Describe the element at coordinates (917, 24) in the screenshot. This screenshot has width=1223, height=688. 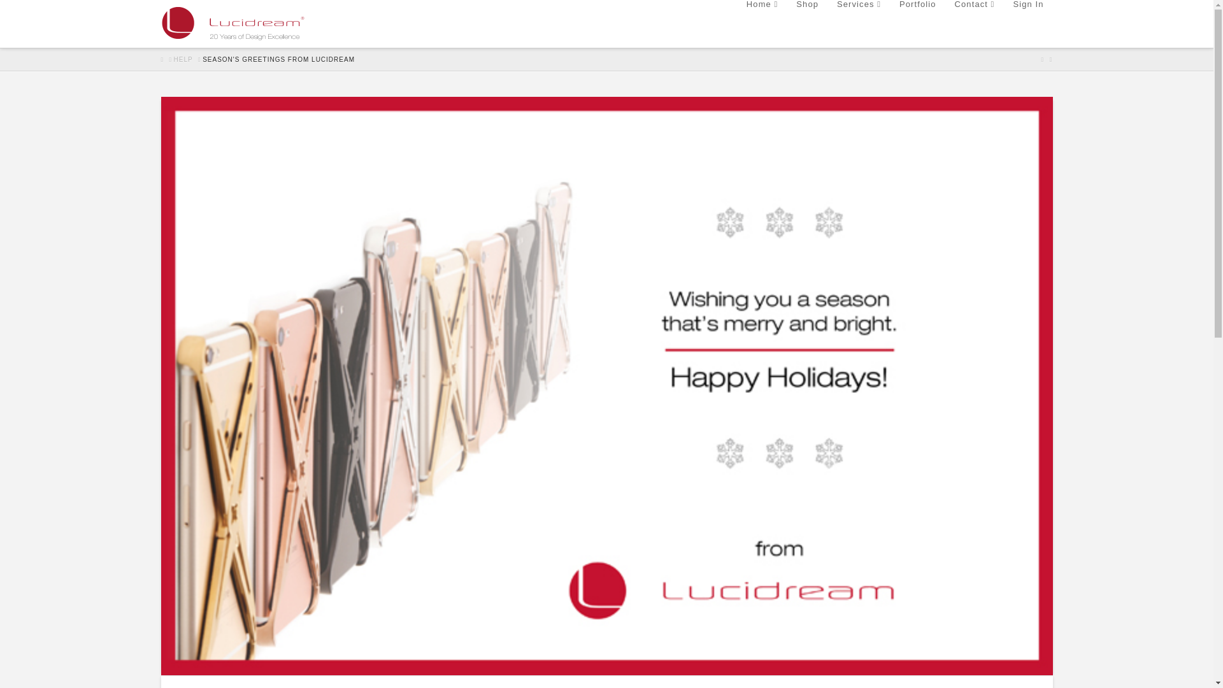
I see `Portfolio` at that location.